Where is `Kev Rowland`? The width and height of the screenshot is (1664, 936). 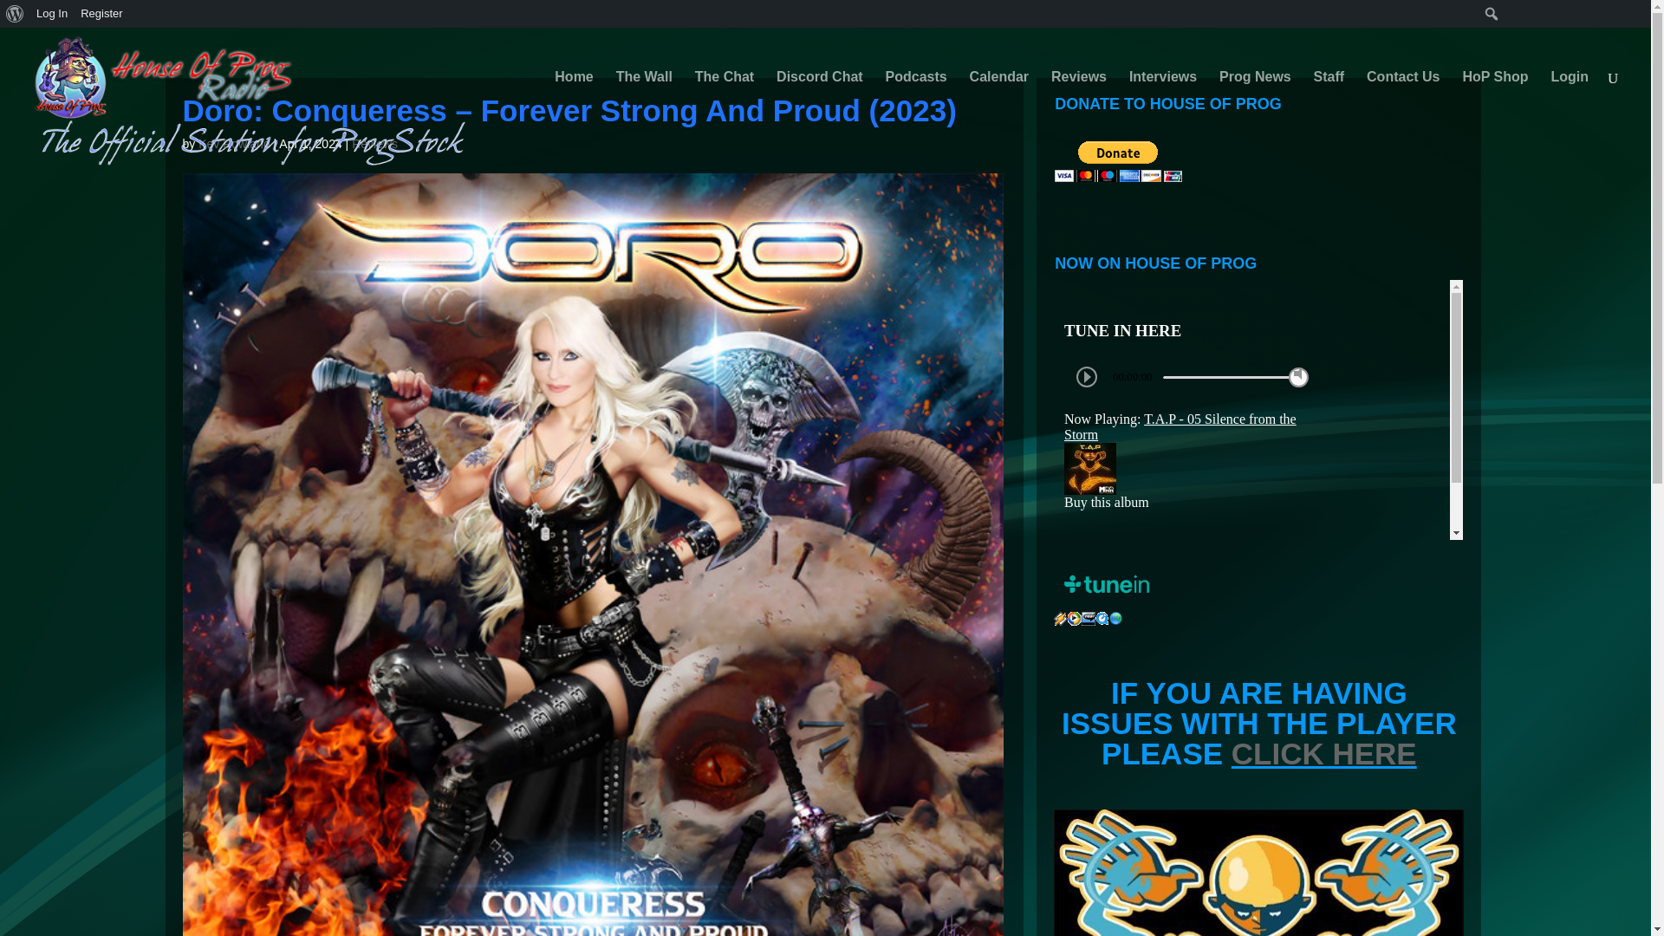 Kev Rowland is located at coordinates (234, 143).